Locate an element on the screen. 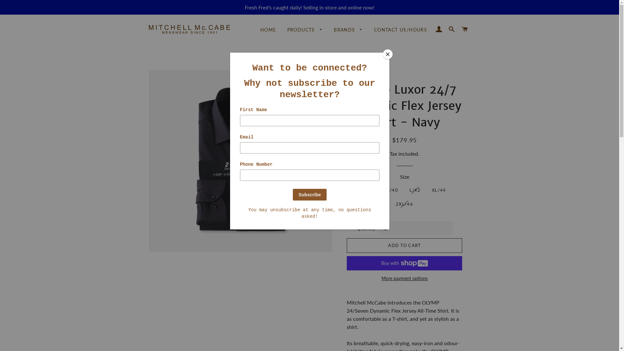 The height and width of the screenshot is (351, 624). BRANDS is located at coordinates (348, 30).